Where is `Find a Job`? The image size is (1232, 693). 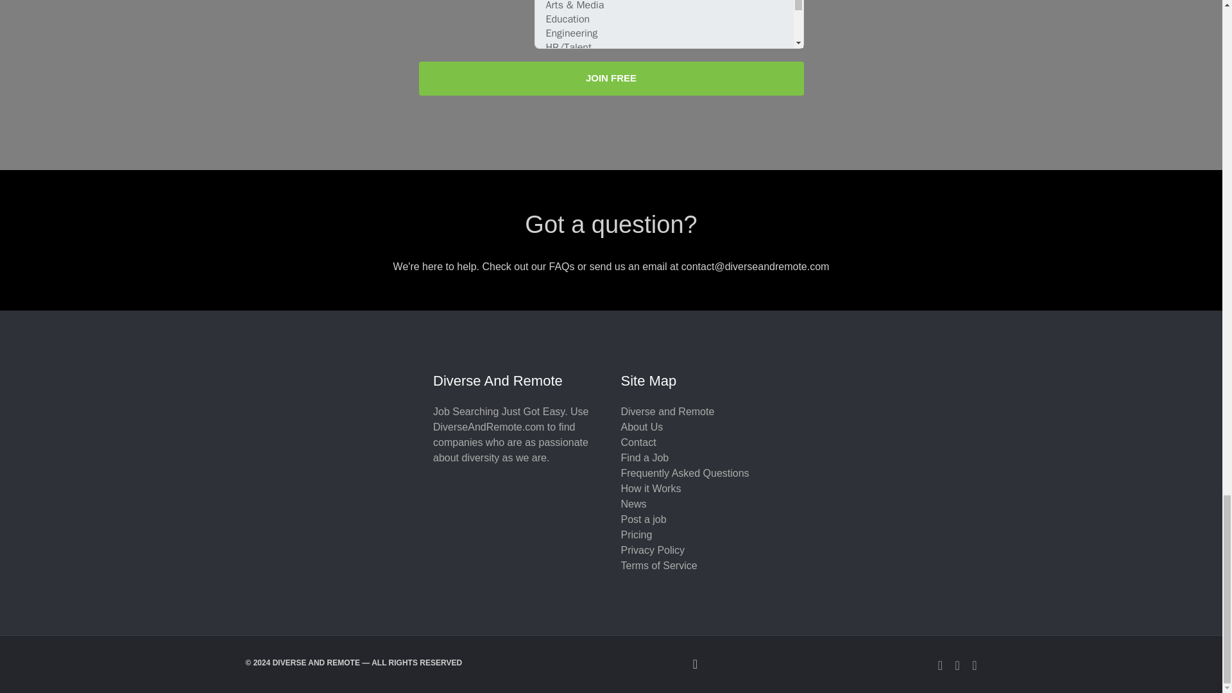
Find a Job is located at coordinates (644, 458).